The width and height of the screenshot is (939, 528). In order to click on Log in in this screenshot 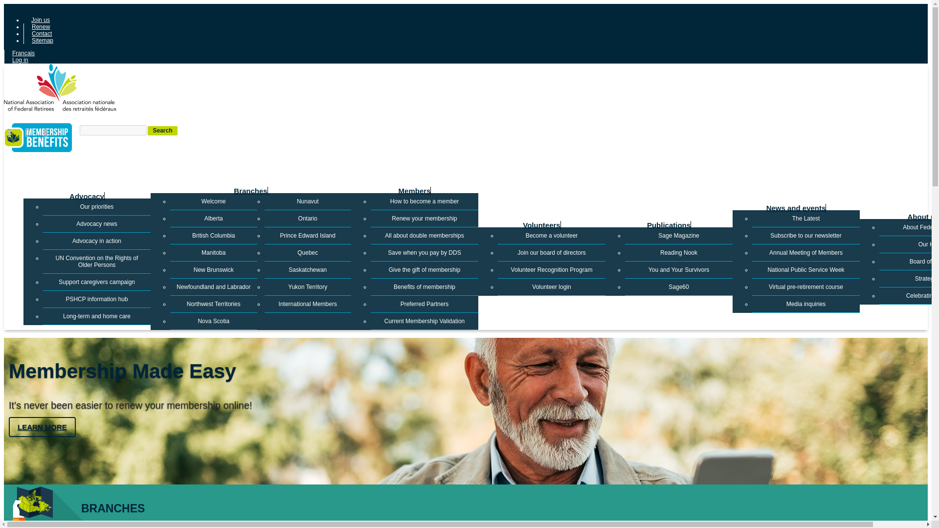, I will do `click(20, 60)`.